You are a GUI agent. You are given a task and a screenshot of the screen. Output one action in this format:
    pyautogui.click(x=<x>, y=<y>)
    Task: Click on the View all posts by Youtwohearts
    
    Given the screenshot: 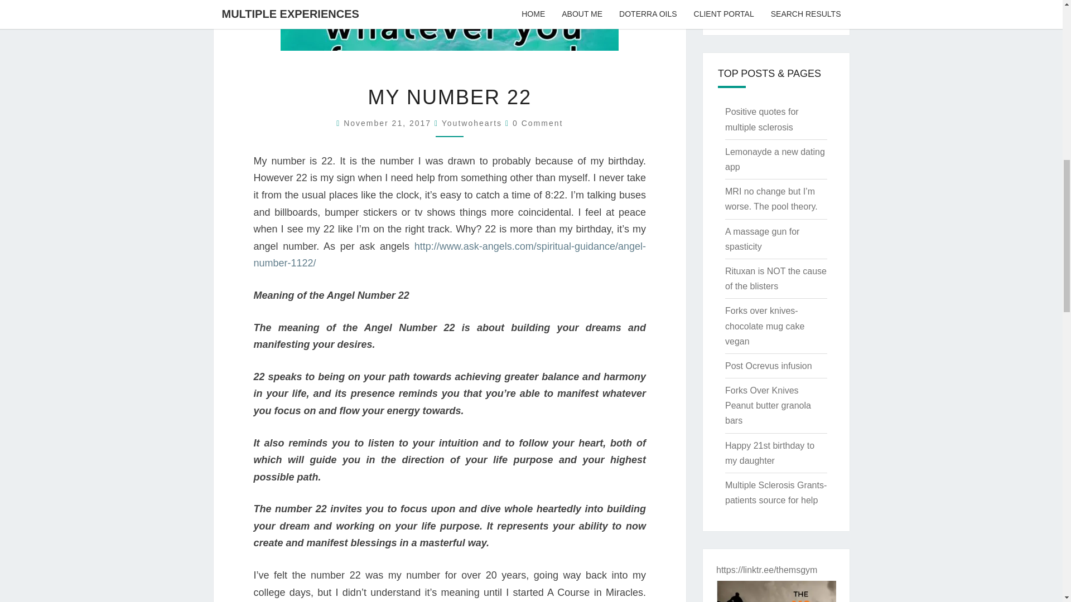 What is the action you would take?
    pyautogui.click(x=472, y=123)
    